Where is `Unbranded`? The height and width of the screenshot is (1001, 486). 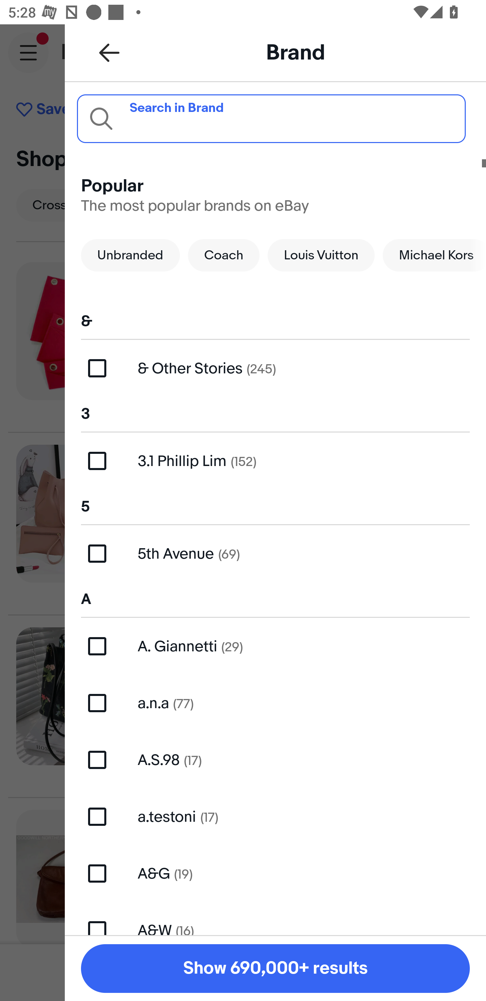 Unbranded is located at coordinates (130, 255).